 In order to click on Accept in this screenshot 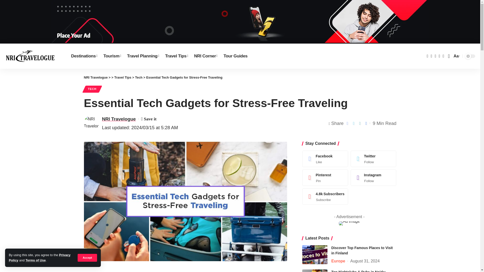, I will do `click(87, 257)`.